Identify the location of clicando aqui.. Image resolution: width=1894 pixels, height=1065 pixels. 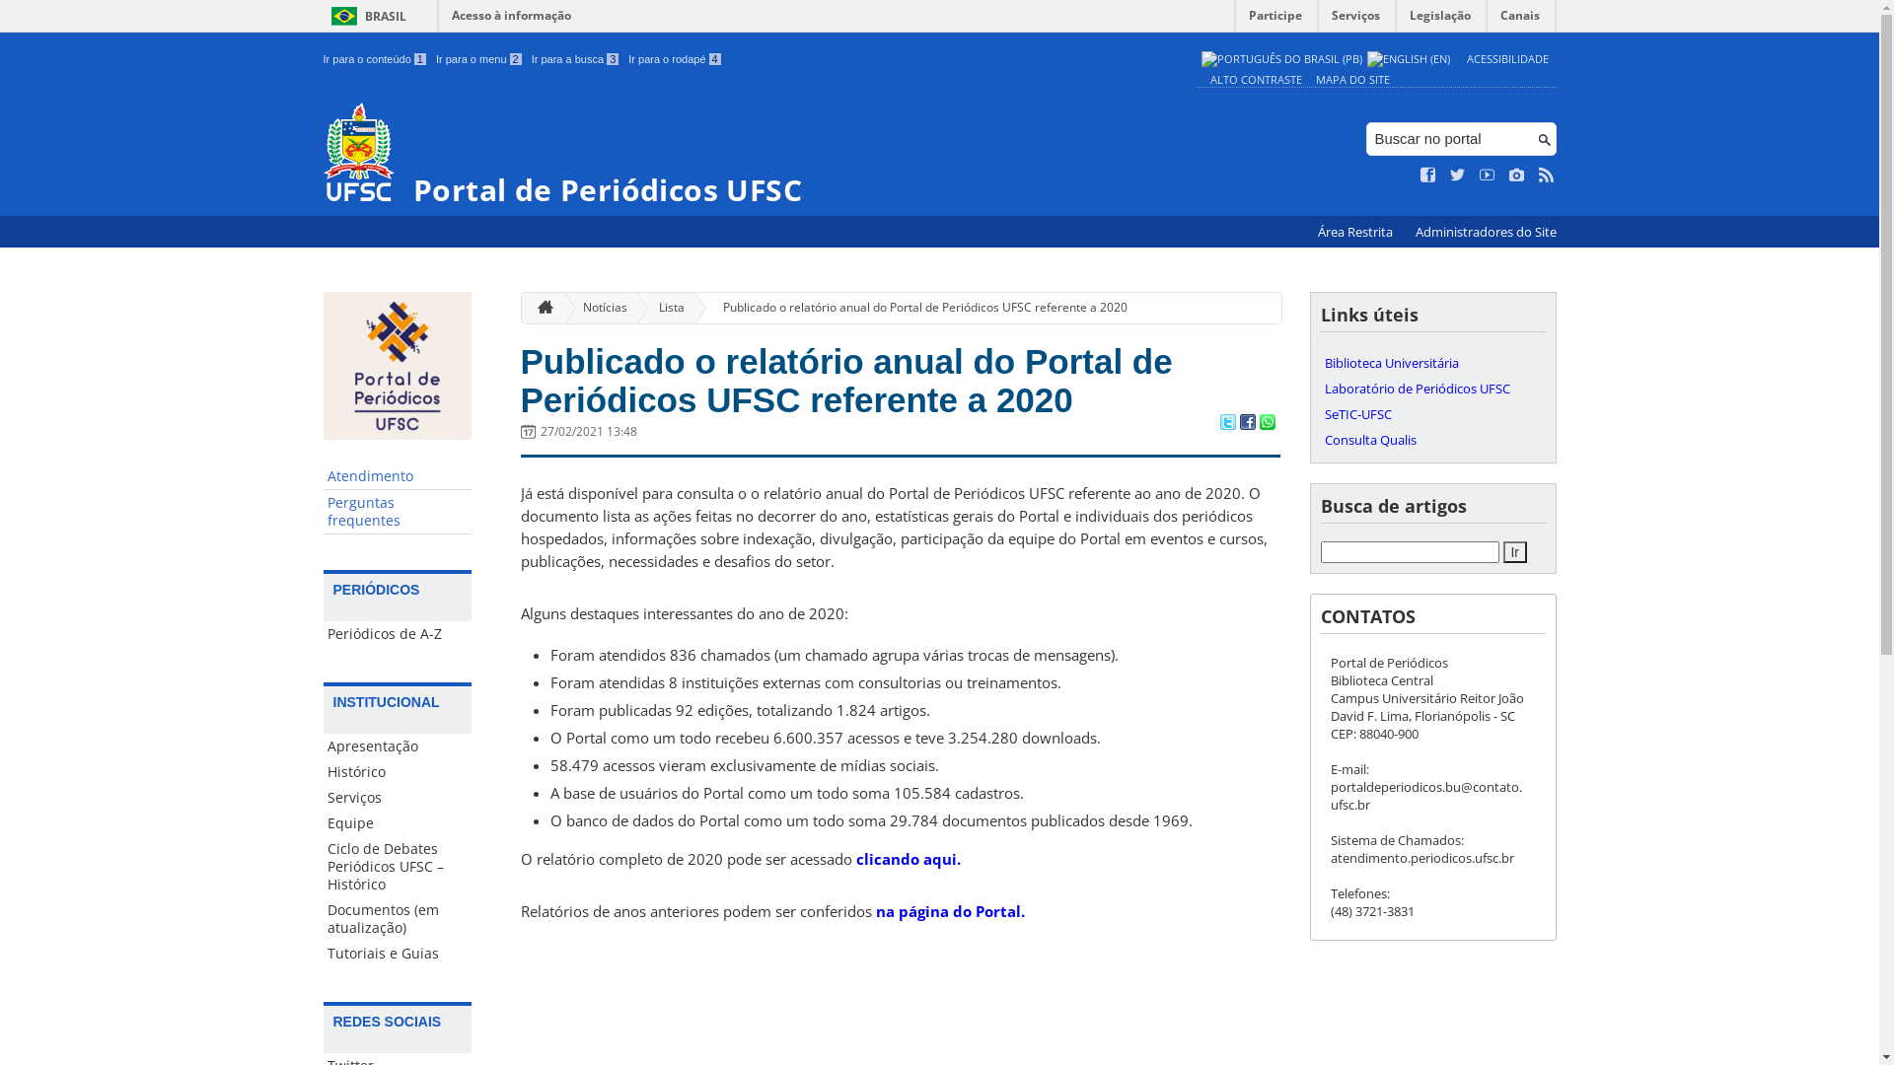
(909, 859).